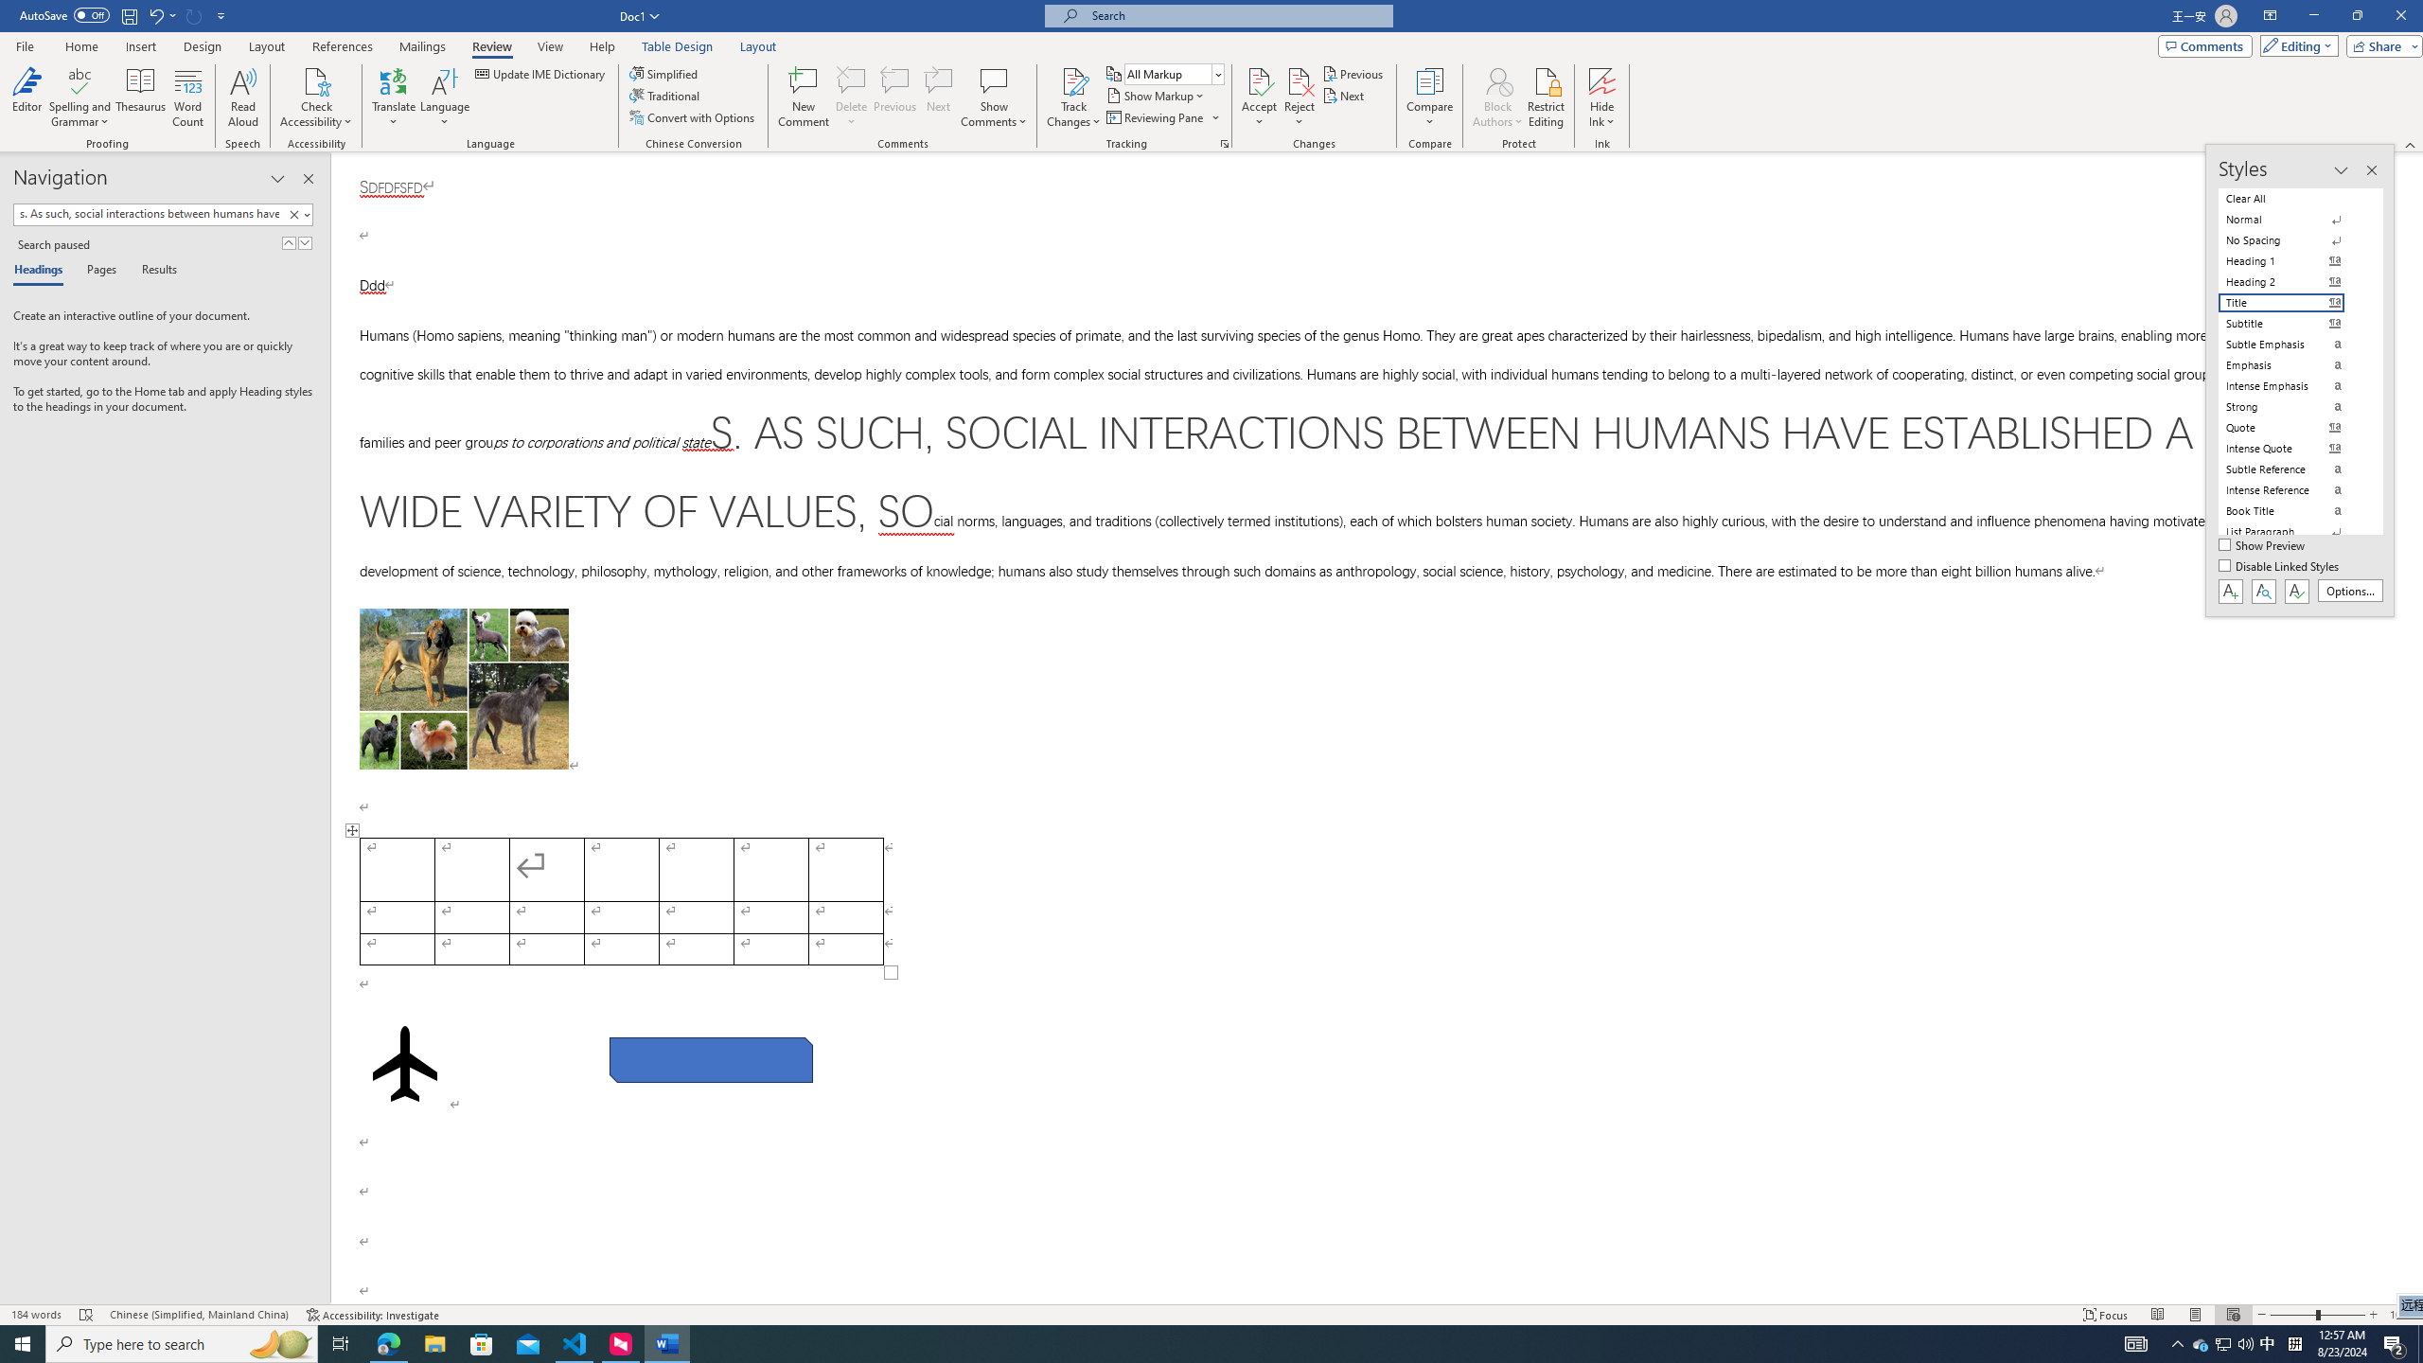 The width and height of the screenshot is (2423, 1363). I want to click on Hide Ink, so click(1602, 80).